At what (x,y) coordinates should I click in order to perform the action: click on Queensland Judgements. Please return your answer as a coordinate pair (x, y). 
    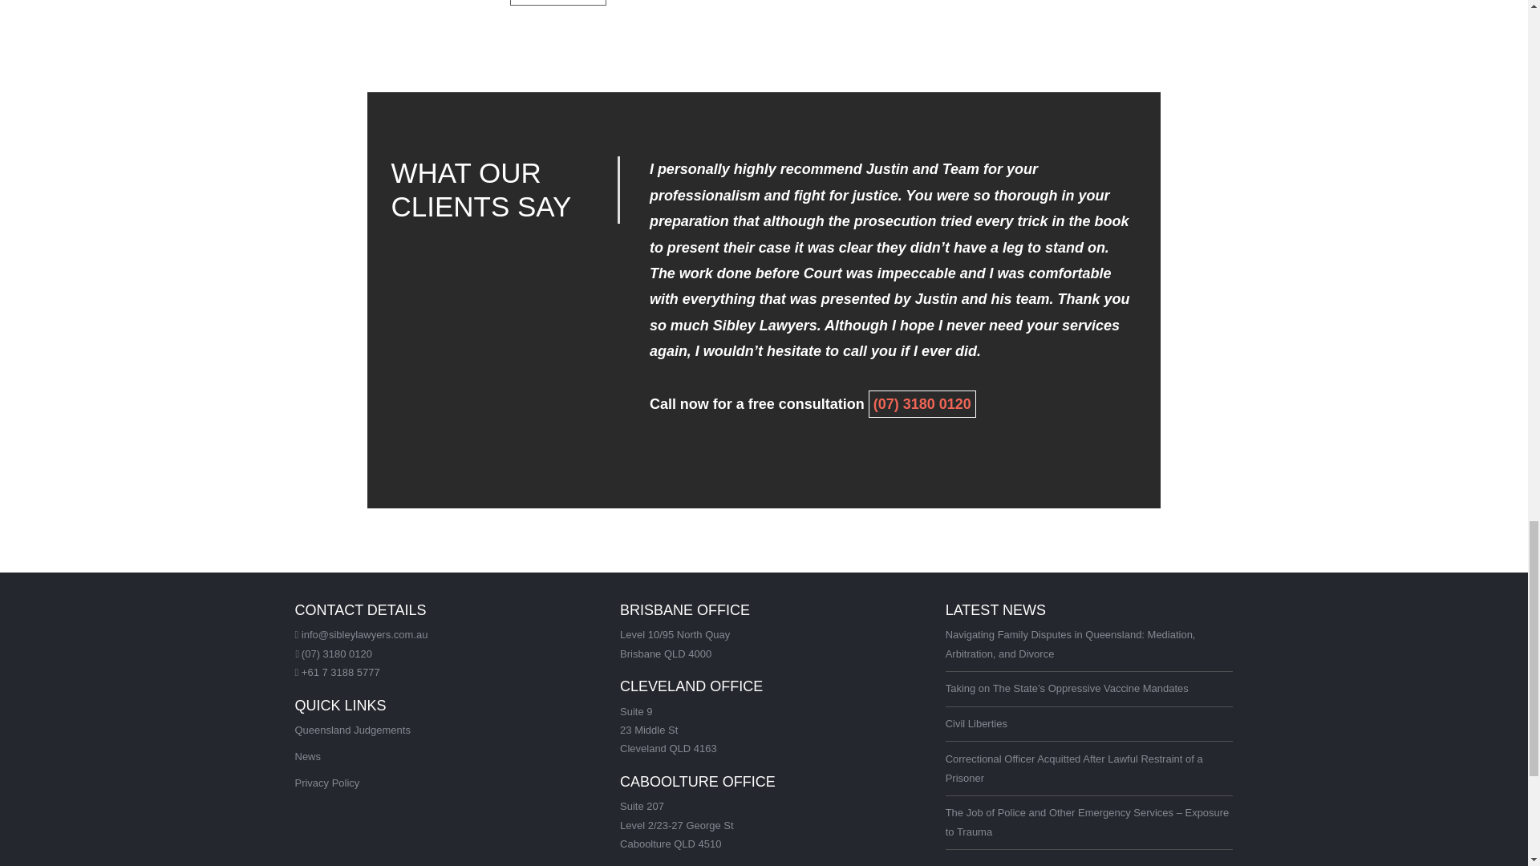
    Looking at the image, I should click on (353, 730).